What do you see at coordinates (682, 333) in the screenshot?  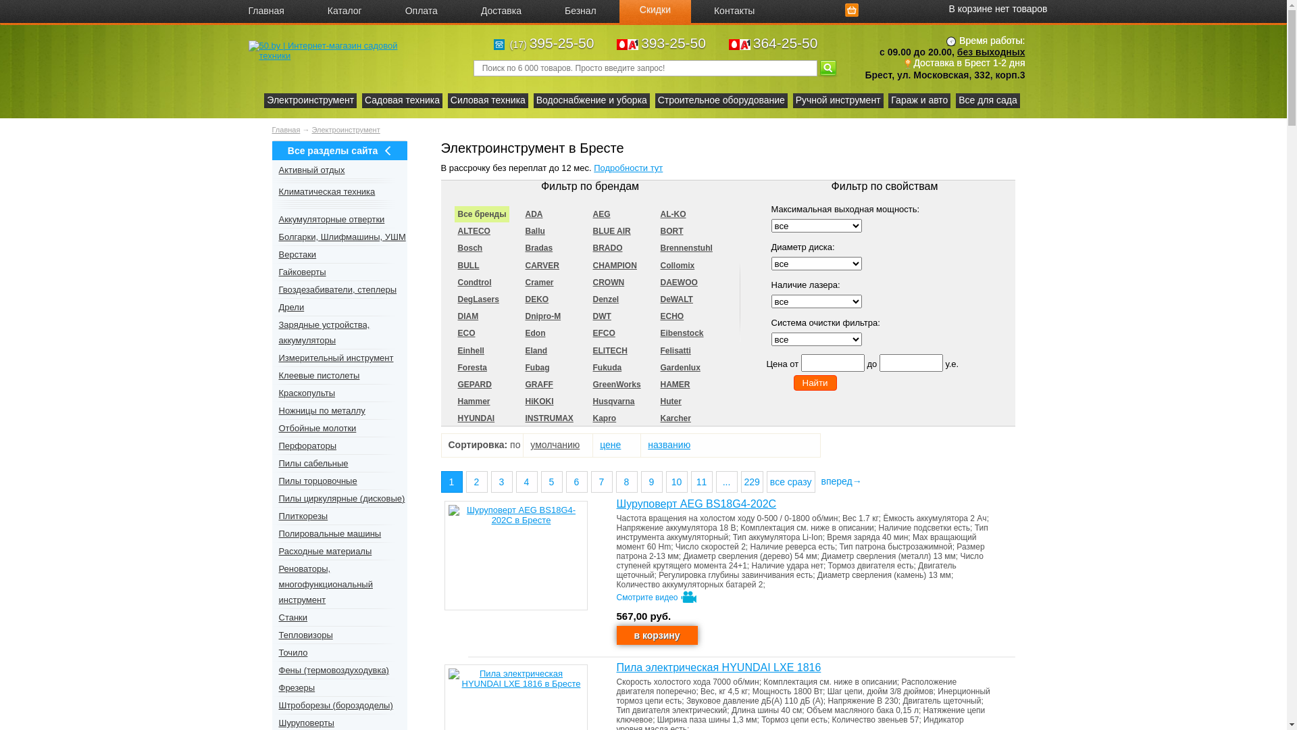 I see `Eibenstock` at bounding box center [682, 333].